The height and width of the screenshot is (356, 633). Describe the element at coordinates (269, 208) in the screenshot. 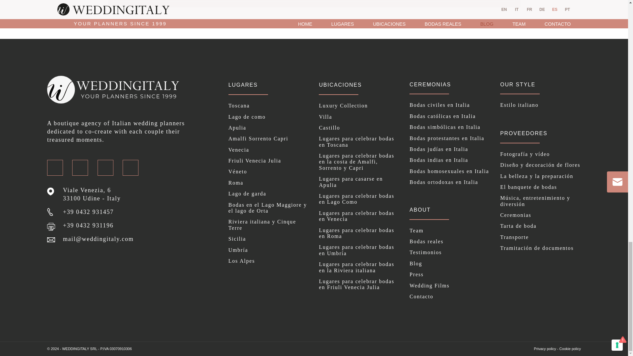

I see `Bodas en el Lago Maggiore y el lago de Orta` at that location.